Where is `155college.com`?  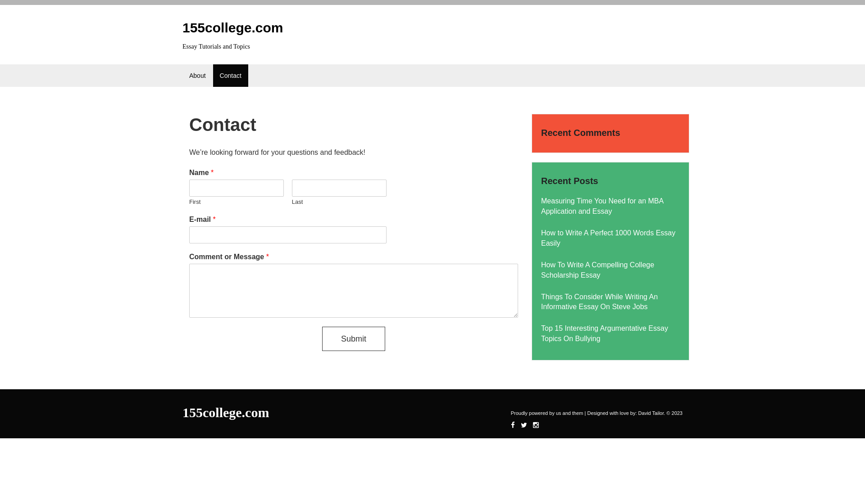 155college.com is located at coordinates (226, 412).